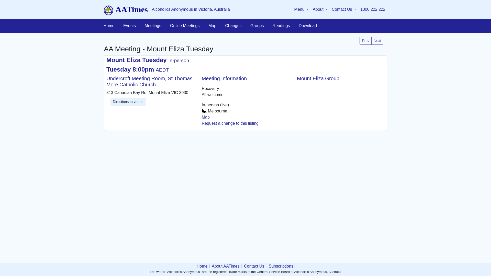 The height and width of the screenshot is (276, 491). What do you see at coordinates (128, 102) in the screenshot?
I see `Directions to venue` at bounding box center [128, 102].